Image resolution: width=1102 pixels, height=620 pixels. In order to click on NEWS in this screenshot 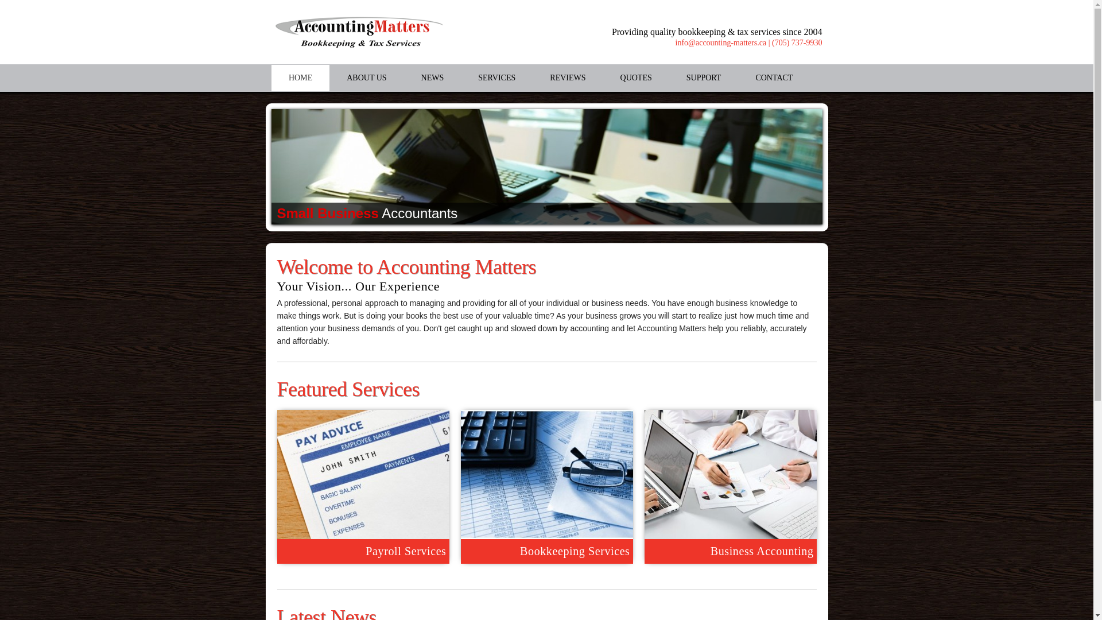, I will do `click(433, 78)`.